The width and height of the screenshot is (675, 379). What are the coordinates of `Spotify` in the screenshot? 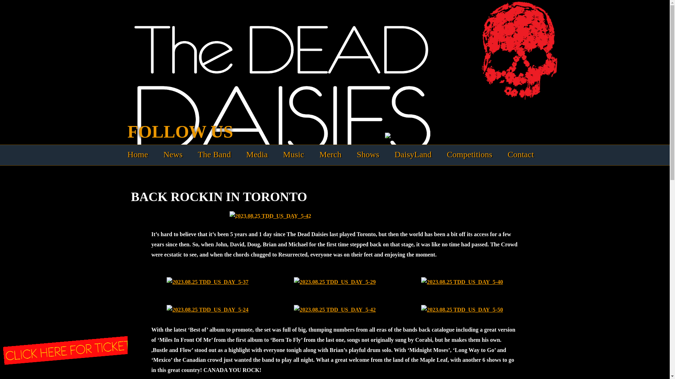 It's located at (243, 132).